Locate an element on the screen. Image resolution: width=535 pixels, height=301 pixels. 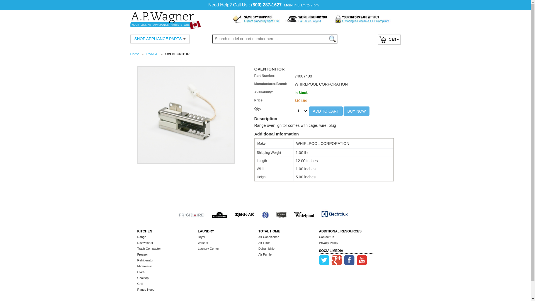
Whirlpool is located at coordinates (304, 214).